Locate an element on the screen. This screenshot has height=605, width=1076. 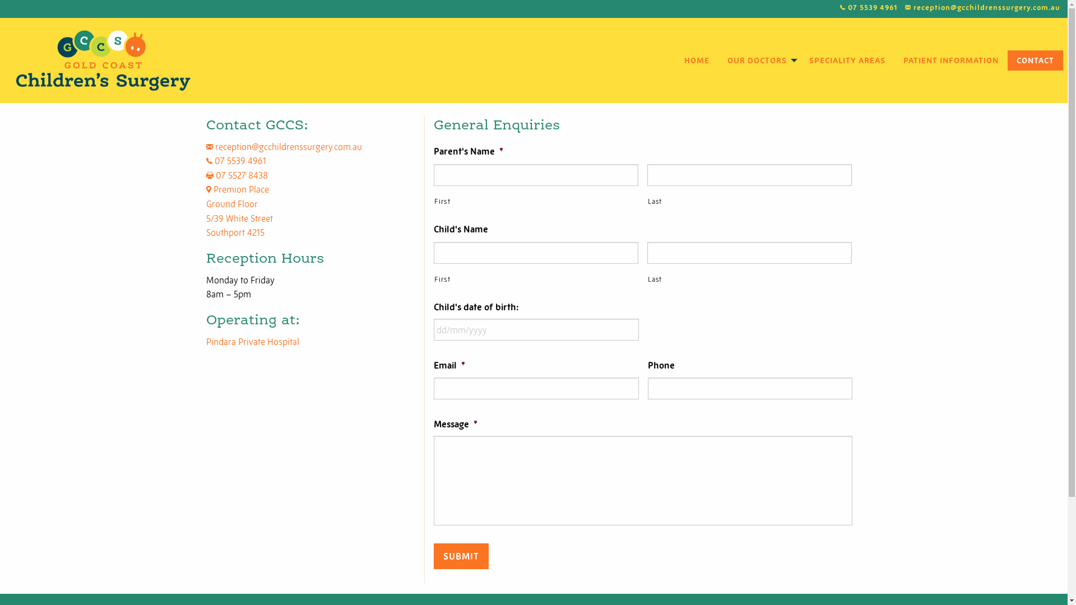
Pindara Private Hospital is located at coordinates (253, 342).